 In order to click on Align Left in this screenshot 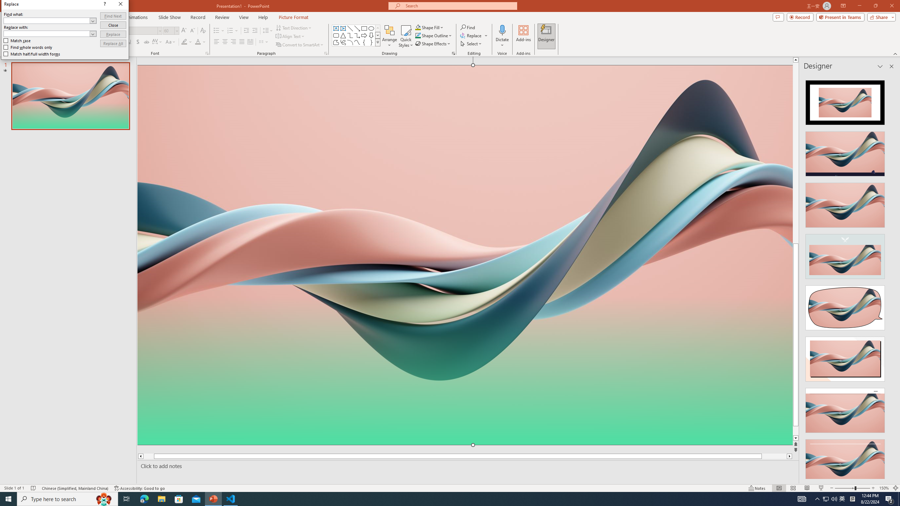, I will do `click(217, 42)`.